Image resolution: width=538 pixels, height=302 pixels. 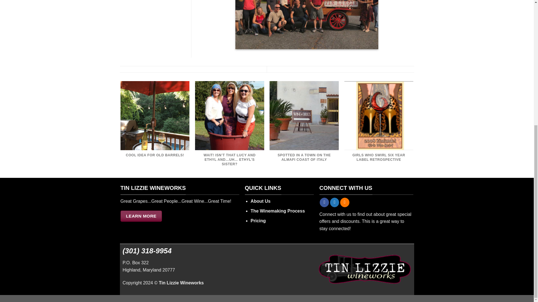 What do you see at coordinates (324, 202) in the screenshot?
I see `Follow on Facebook` at bounding box center [324, 202].